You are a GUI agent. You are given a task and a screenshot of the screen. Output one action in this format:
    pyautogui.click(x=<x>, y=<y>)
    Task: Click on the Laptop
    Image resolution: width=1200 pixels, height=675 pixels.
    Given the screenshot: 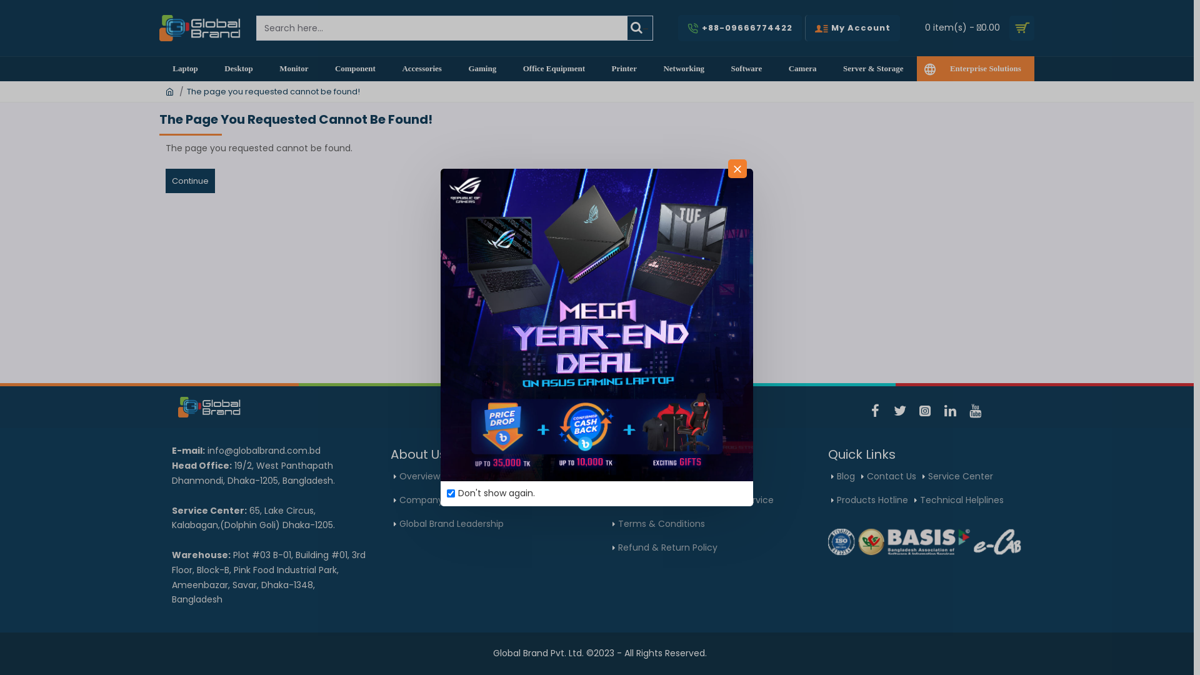 What is the action you would take?
    pyautogui.click(x=185, y=69)
    